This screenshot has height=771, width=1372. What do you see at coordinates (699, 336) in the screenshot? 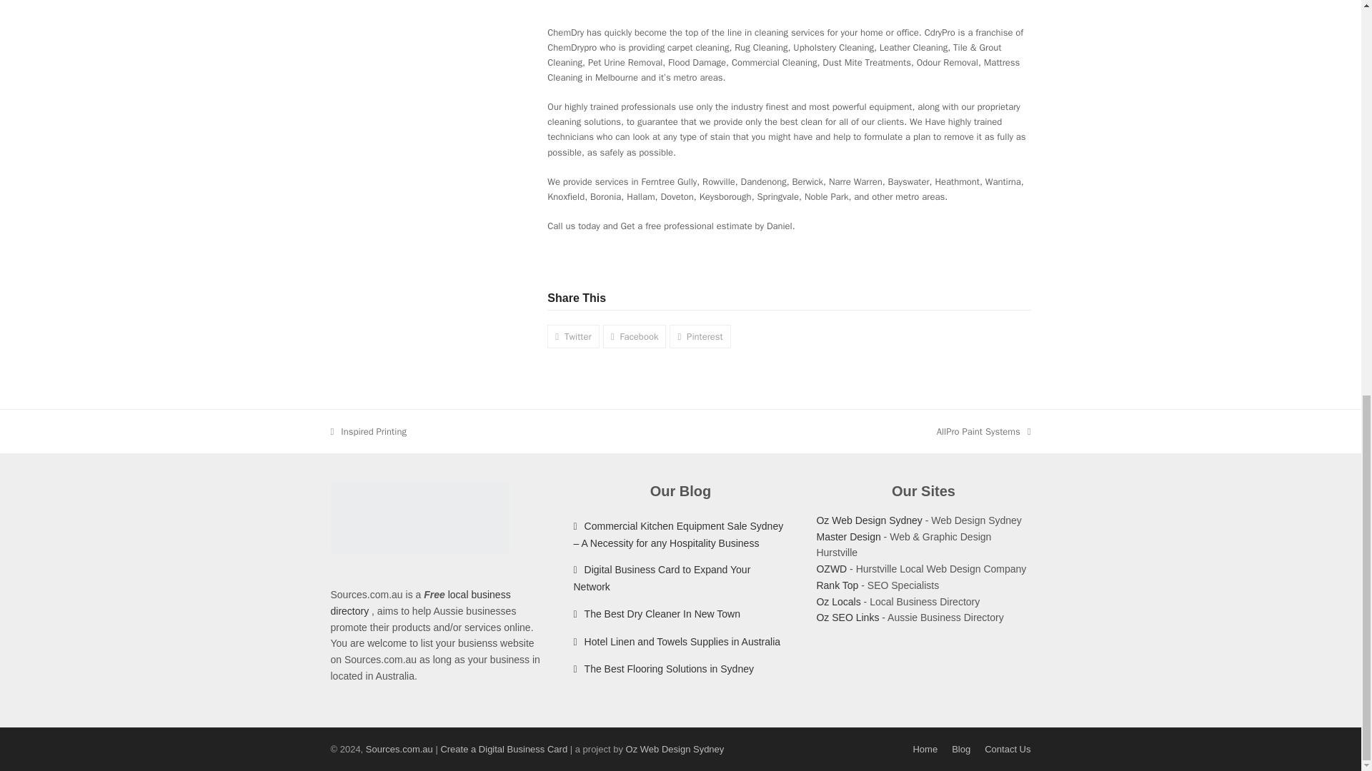
I see `Pinterest` at bounding box center [699, 336].